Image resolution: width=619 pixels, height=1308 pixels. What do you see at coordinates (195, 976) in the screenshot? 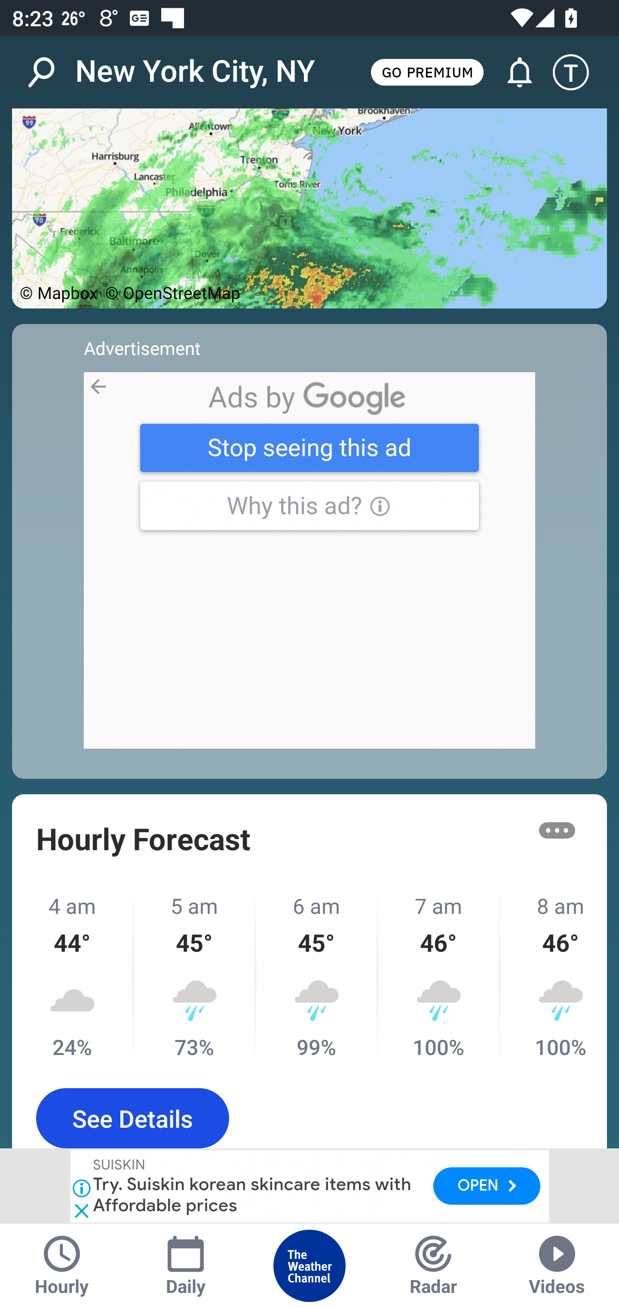
I see `5 am 45° 73%` at bounding box center [195, 976].